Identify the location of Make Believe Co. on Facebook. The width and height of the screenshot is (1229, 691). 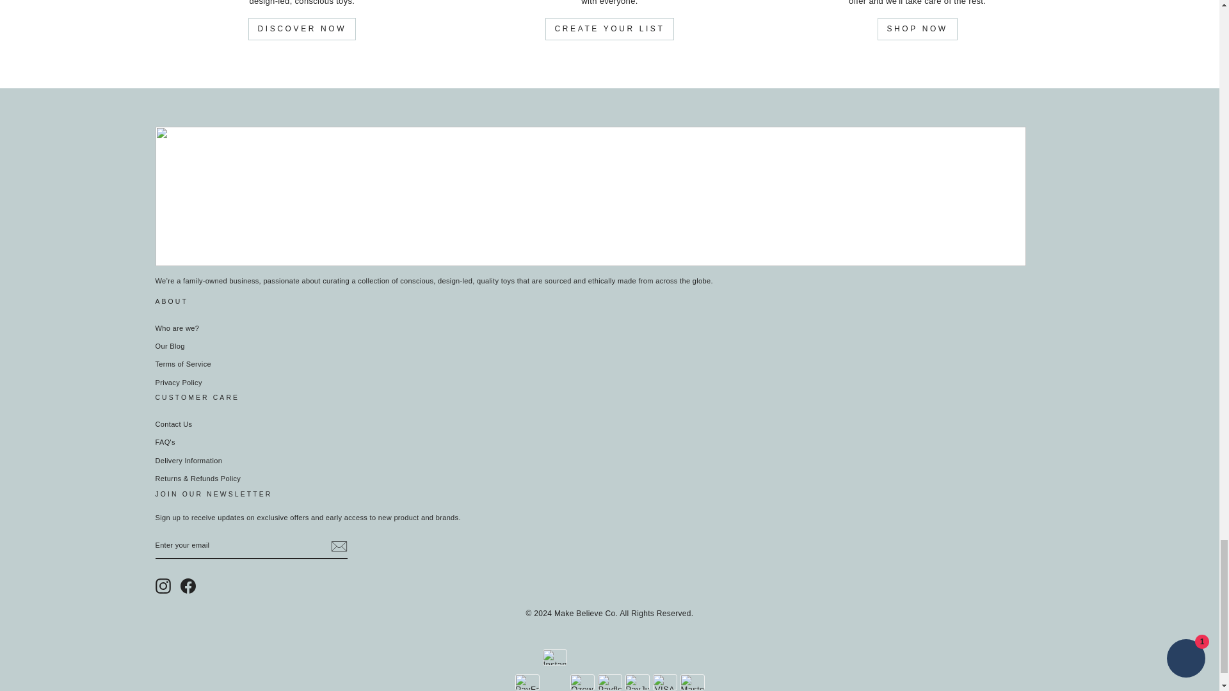
(188, 585).